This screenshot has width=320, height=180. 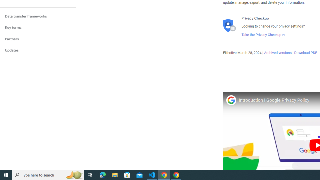 What do you see at coordinates (263, 35) in the screenshot?
I see `Take the Privacy Checkup` at bounding box center [263, 35].